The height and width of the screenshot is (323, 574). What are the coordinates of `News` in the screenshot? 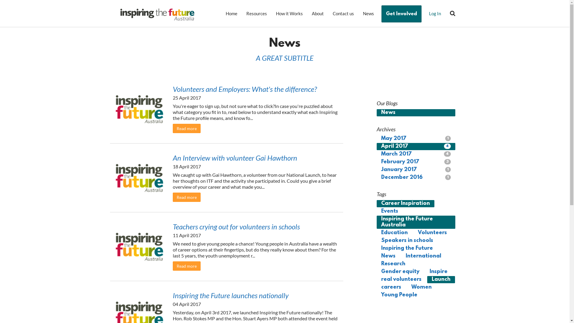 It's located at (388, 256).